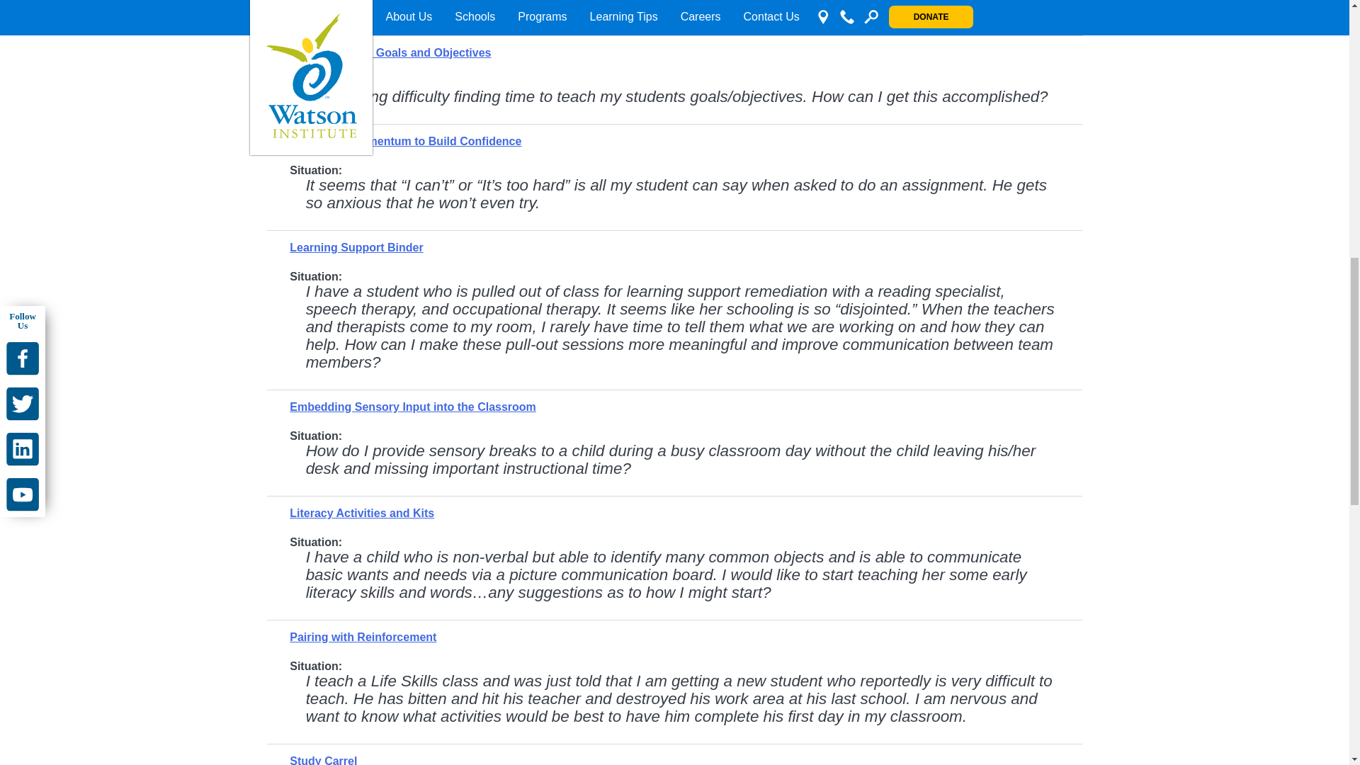 This screenshot has height=765, width=1360. Describe the element at coordinates (361, 513) in the screenshot. I see `Permanent Link to Literacy Activities and Kits` at that location.